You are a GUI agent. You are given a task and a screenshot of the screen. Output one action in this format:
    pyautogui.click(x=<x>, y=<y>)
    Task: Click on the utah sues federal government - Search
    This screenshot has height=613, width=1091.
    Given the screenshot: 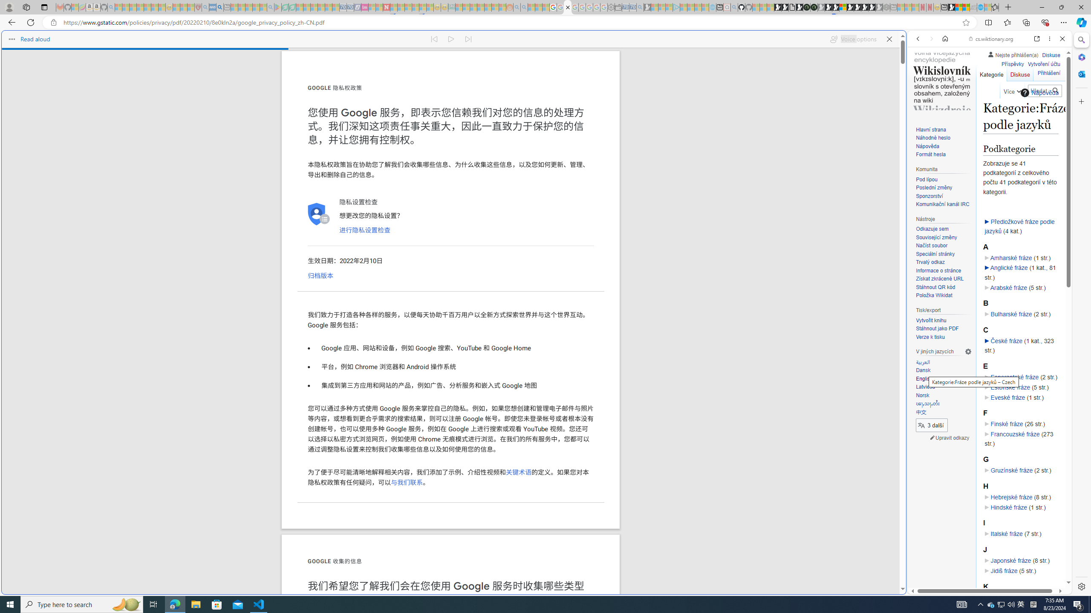 What is the action you would take?
    pyautogui.click(x=691, y=291)
    